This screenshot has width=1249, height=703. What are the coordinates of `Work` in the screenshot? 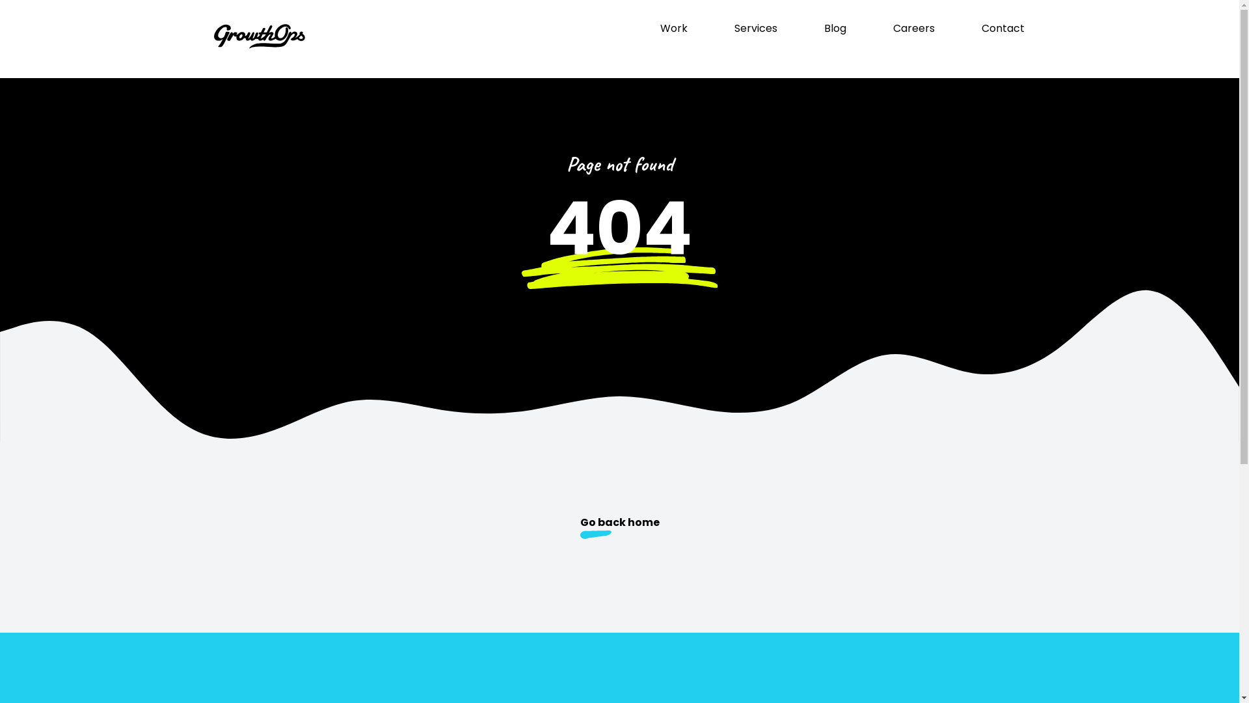 It's located at (673, 29).